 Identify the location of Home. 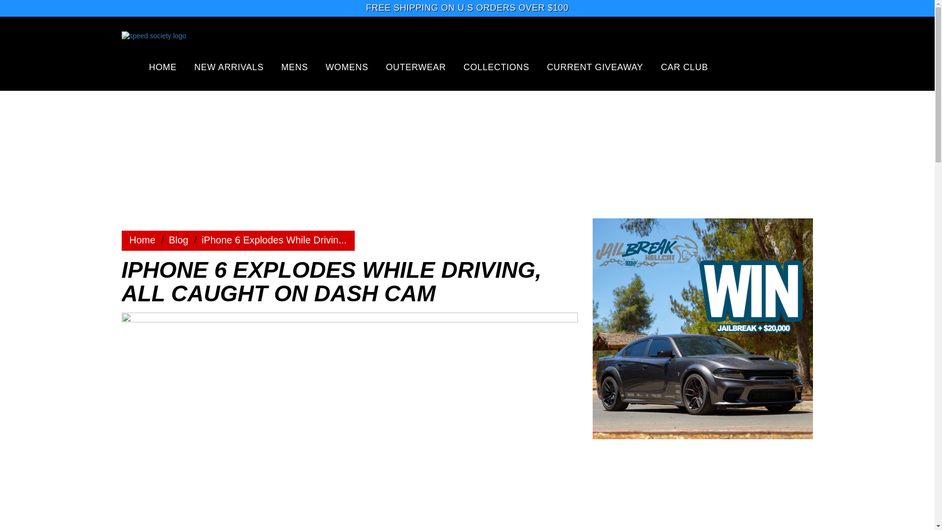
(179, 240).